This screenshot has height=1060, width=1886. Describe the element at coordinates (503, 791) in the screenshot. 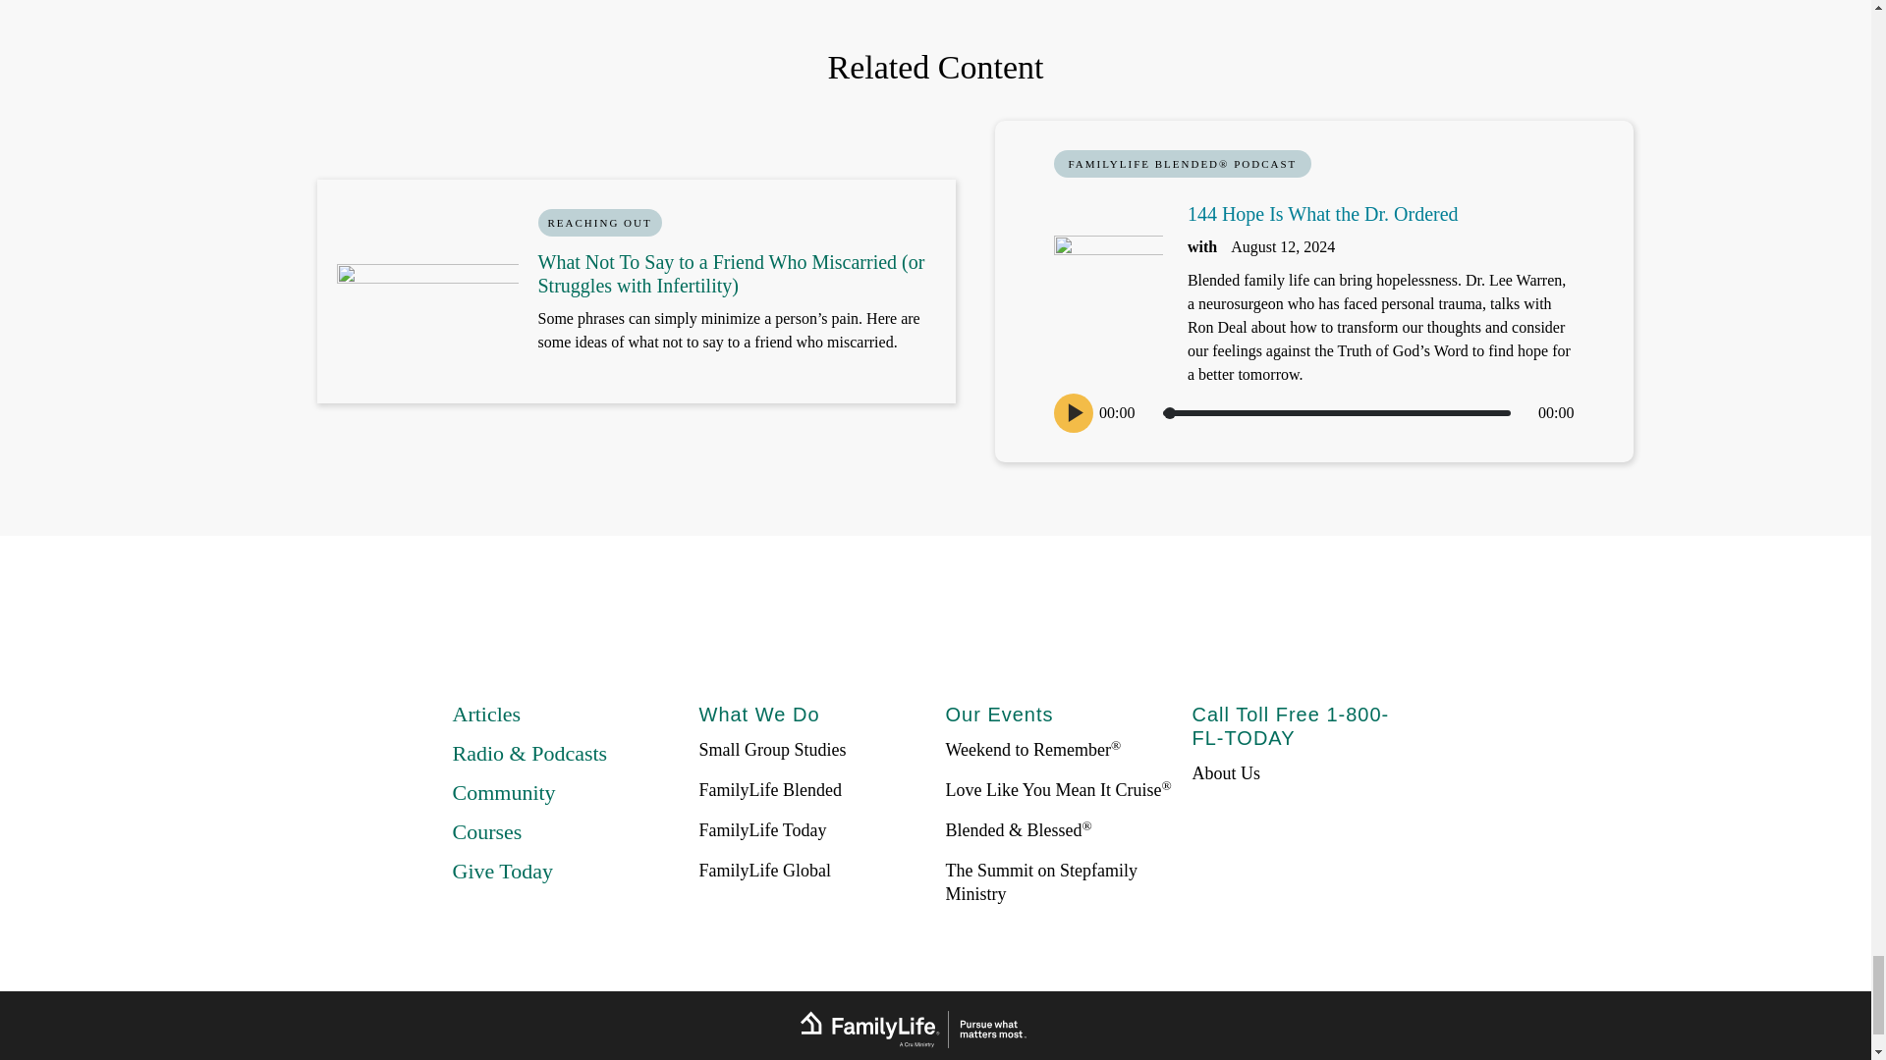

I see `Community` at that location.